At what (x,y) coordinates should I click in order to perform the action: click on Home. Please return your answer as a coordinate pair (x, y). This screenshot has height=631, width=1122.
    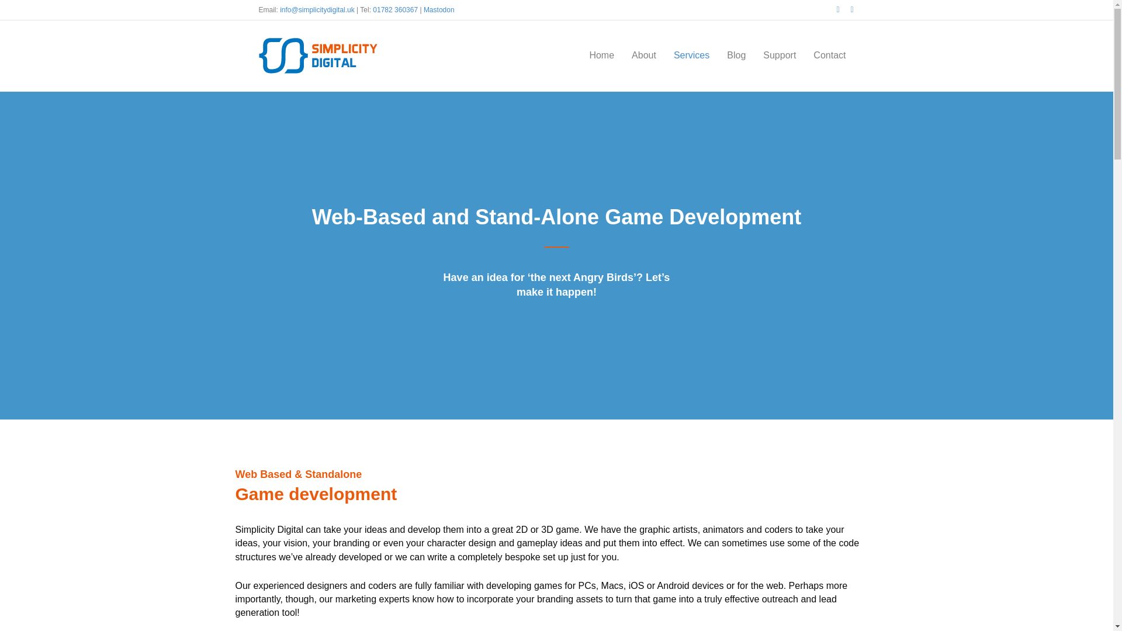
    Looking at the image, I should click on (601, 55).